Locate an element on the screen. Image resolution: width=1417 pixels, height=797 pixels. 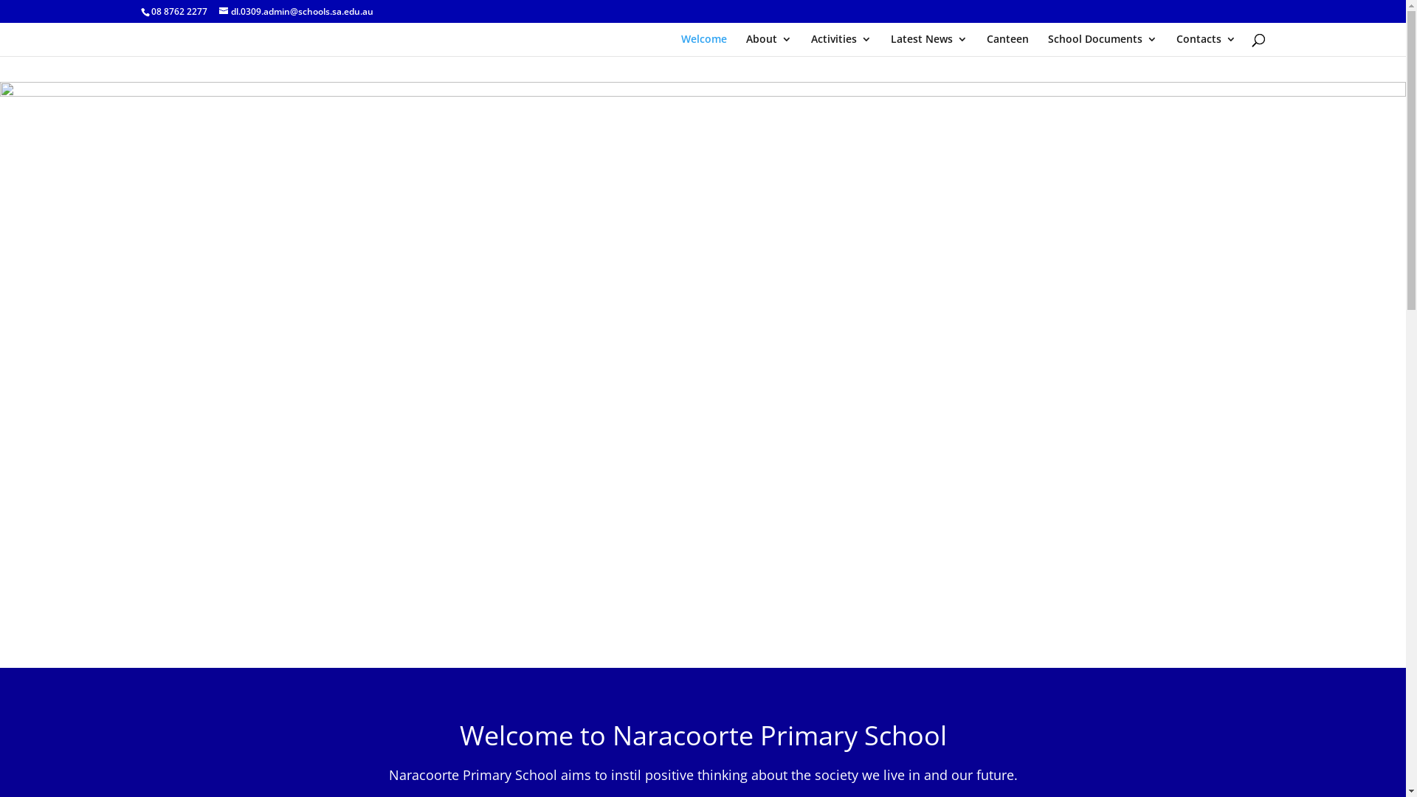
Naracoorte Primary School (1) is located at coordinates (703, 375).